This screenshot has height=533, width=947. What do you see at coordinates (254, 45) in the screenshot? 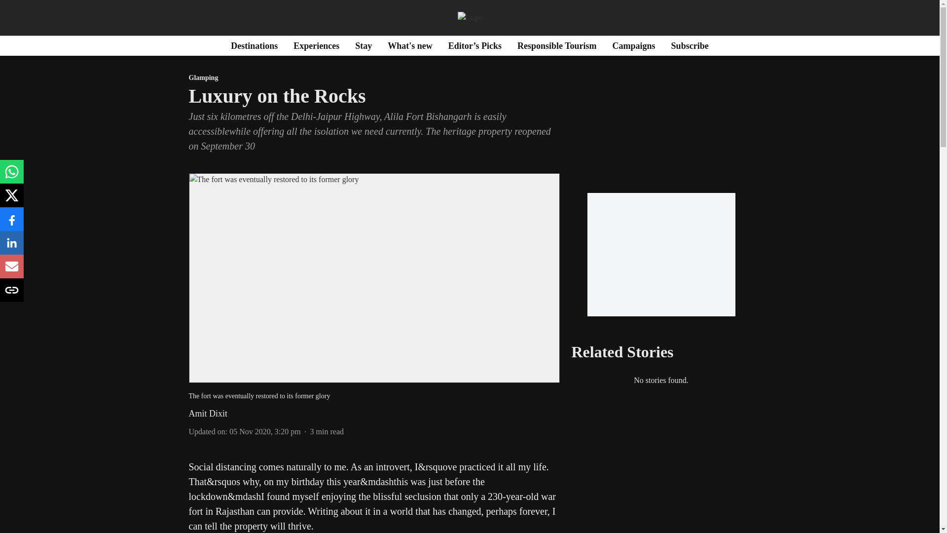
I see `Destinations` at bounding box center [254, 45].